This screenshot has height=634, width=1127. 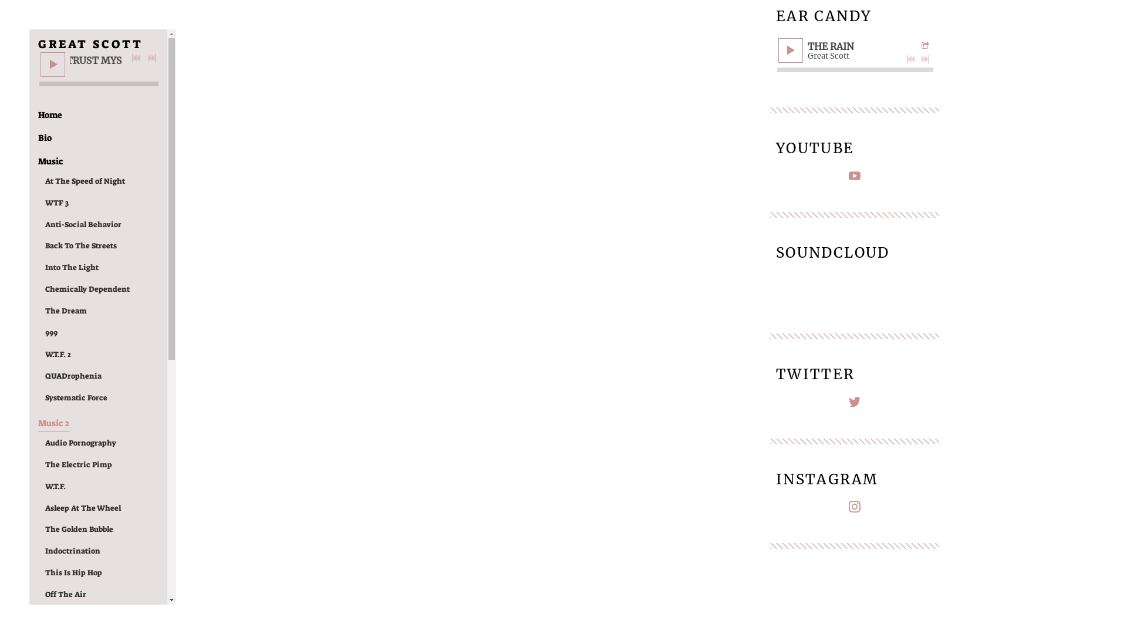 I want to click on Share The Rain, so click(x=927, y=46).